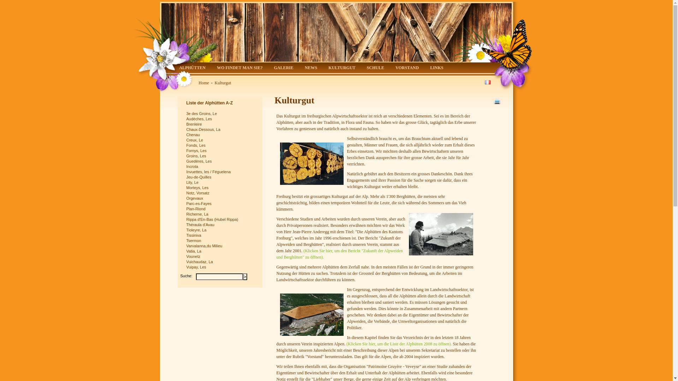 This screenshot has height=381, width=678. What do you see at coordinates (239, 68) in the screenshot?
I see `WO FINDET MAN SIE?` at bounding box center [239, 68].